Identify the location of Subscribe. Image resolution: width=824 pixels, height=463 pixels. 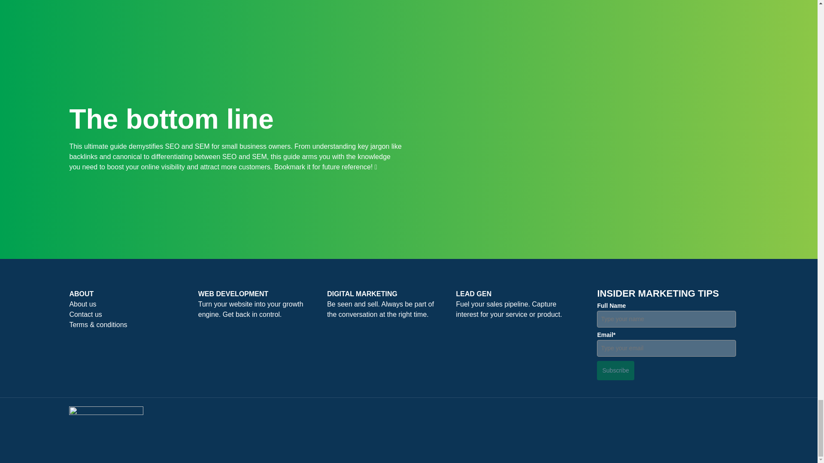
(615, 370).